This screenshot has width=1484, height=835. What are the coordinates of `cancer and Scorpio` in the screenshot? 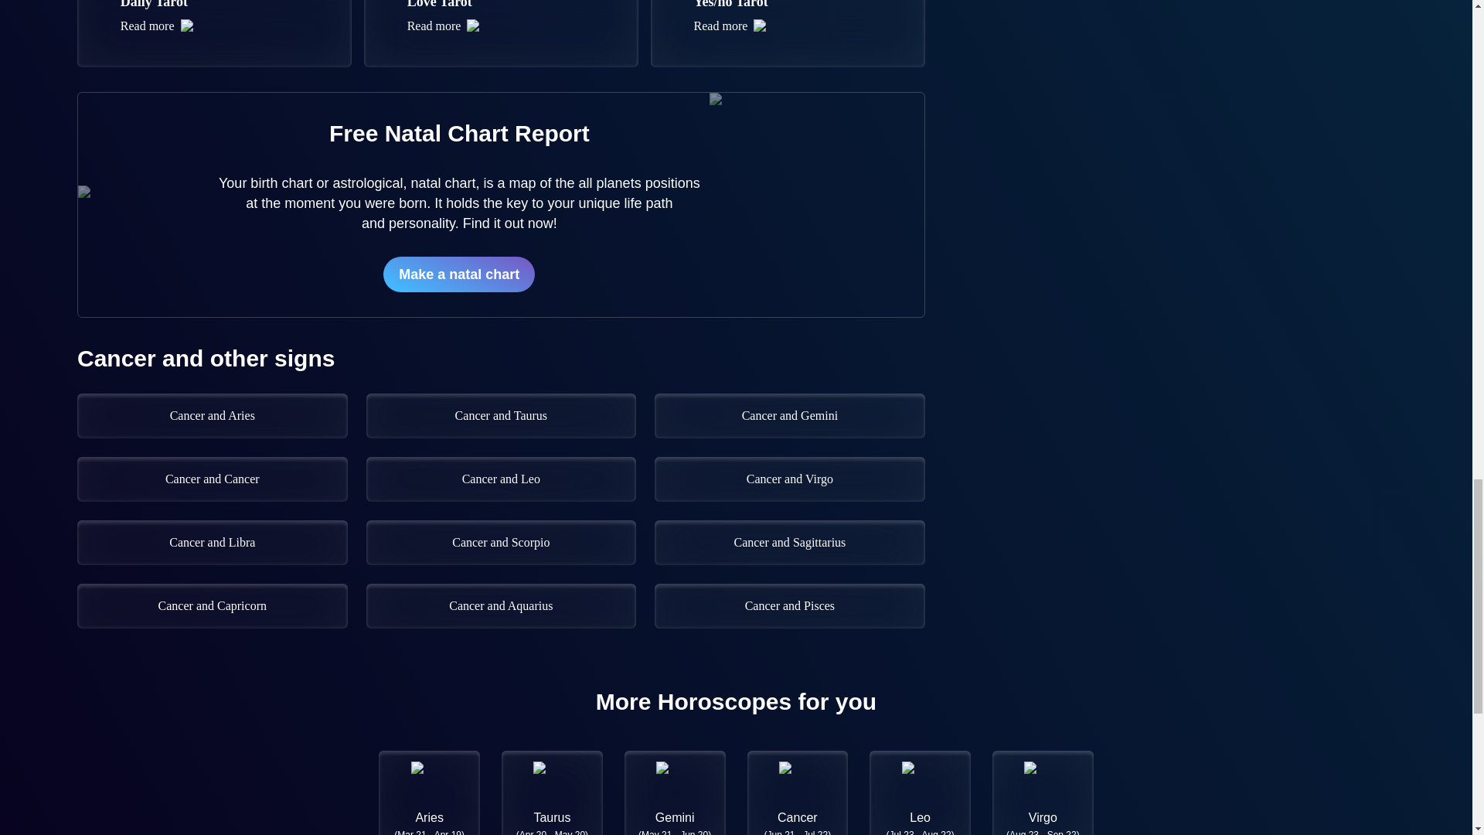 It's located at (501, 543).